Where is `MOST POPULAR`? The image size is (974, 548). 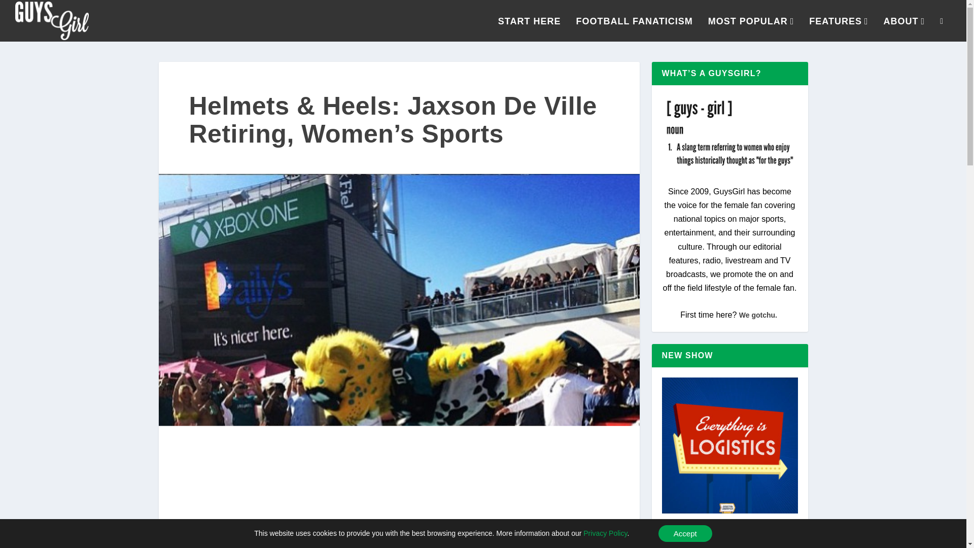
MOST POPULAR is located at coordinates (751, 29).